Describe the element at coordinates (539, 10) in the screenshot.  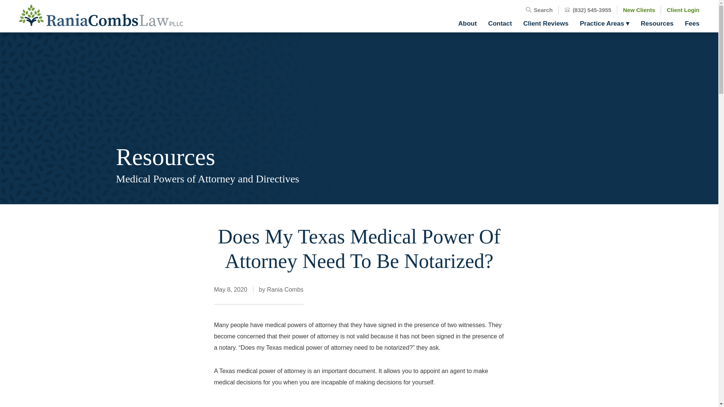
I see `Search` at that location.